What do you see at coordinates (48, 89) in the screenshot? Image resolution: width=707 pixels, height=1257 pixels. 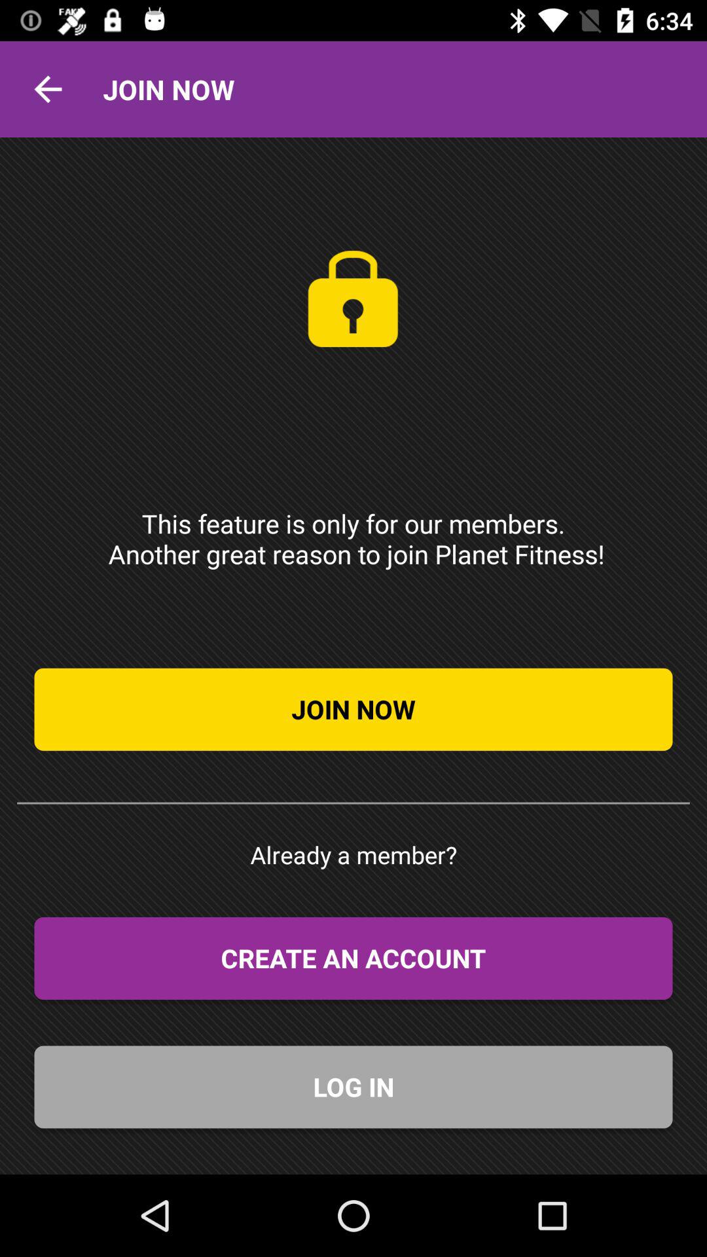 I see `open item to the left of join now` at bounding box center [48, 89].